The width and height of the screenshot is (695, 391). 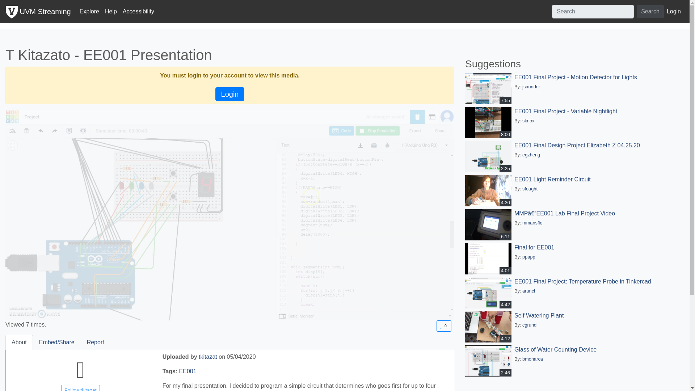 I want to click on Search, so click(x=576, y=77).